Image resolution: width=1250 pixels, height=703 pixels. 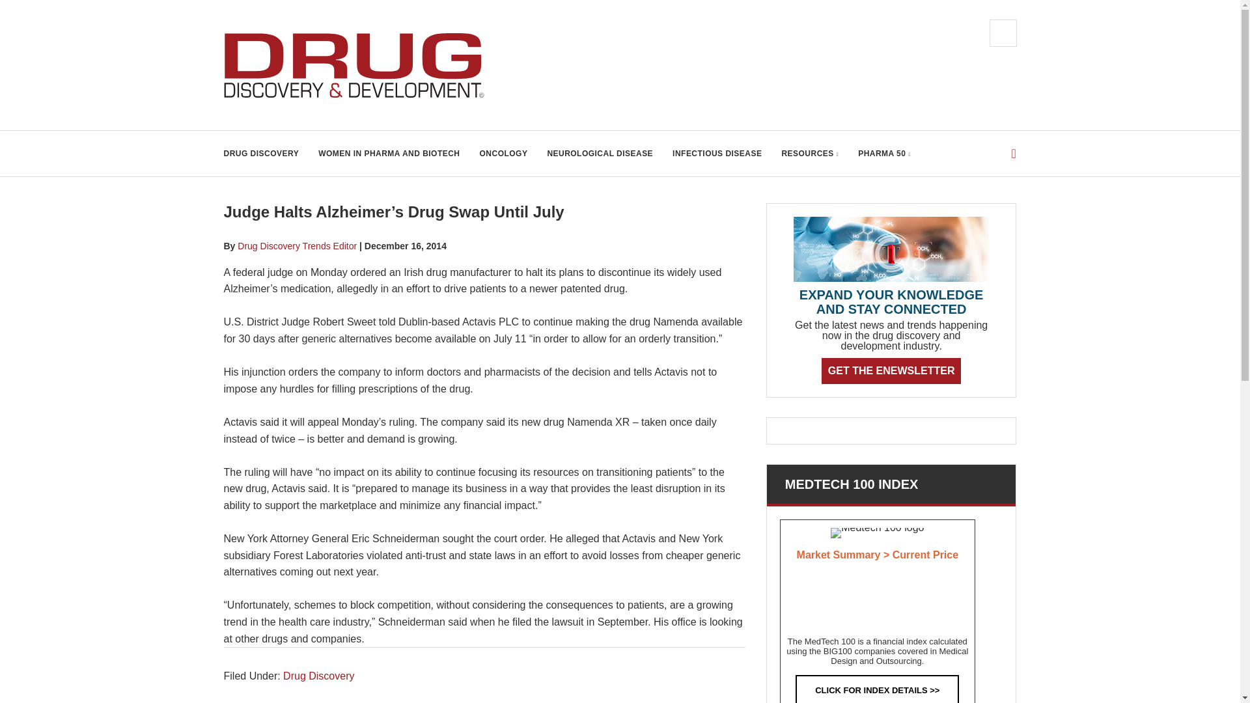 What do you see at coordinates (297, 246) in the screenshot?
I see `Drug Discovery Trends Editor` at bounding box center [297, 246].